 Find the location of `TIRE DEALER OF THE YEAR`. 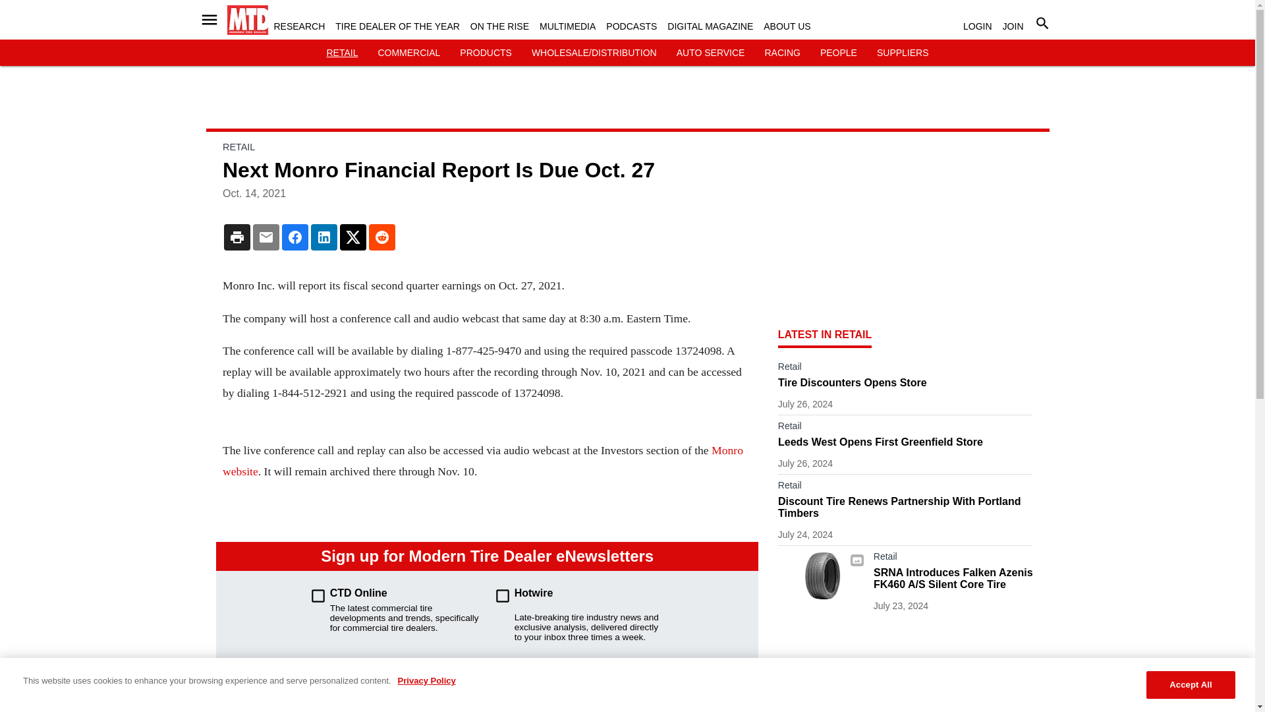

TIRE DEALER OF THE YEAR is located at coordinates (397, 26).